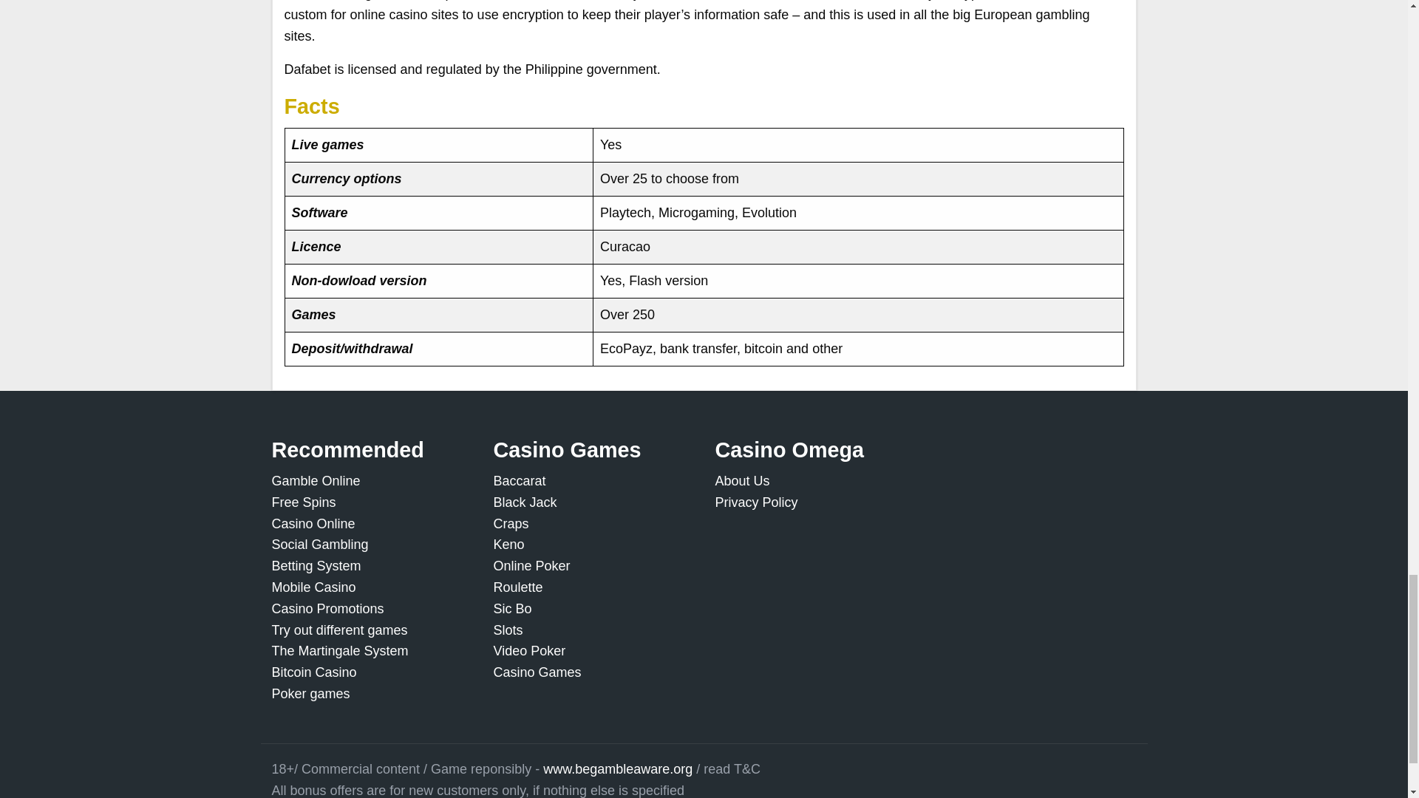 Image resolution: width=1419 pixels, height=798 pixels. I want to click on Black Jack, so click(525, 502).